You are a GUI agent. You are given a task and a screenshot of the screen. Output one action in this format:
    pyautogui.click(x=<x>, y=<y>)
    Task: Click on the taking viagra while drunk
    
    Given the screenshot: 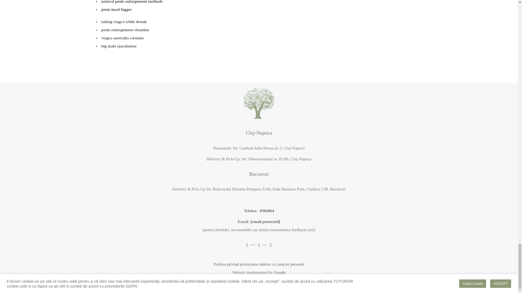 What is the action you would take?
    pyautogui.click(x=124, y=22)
    